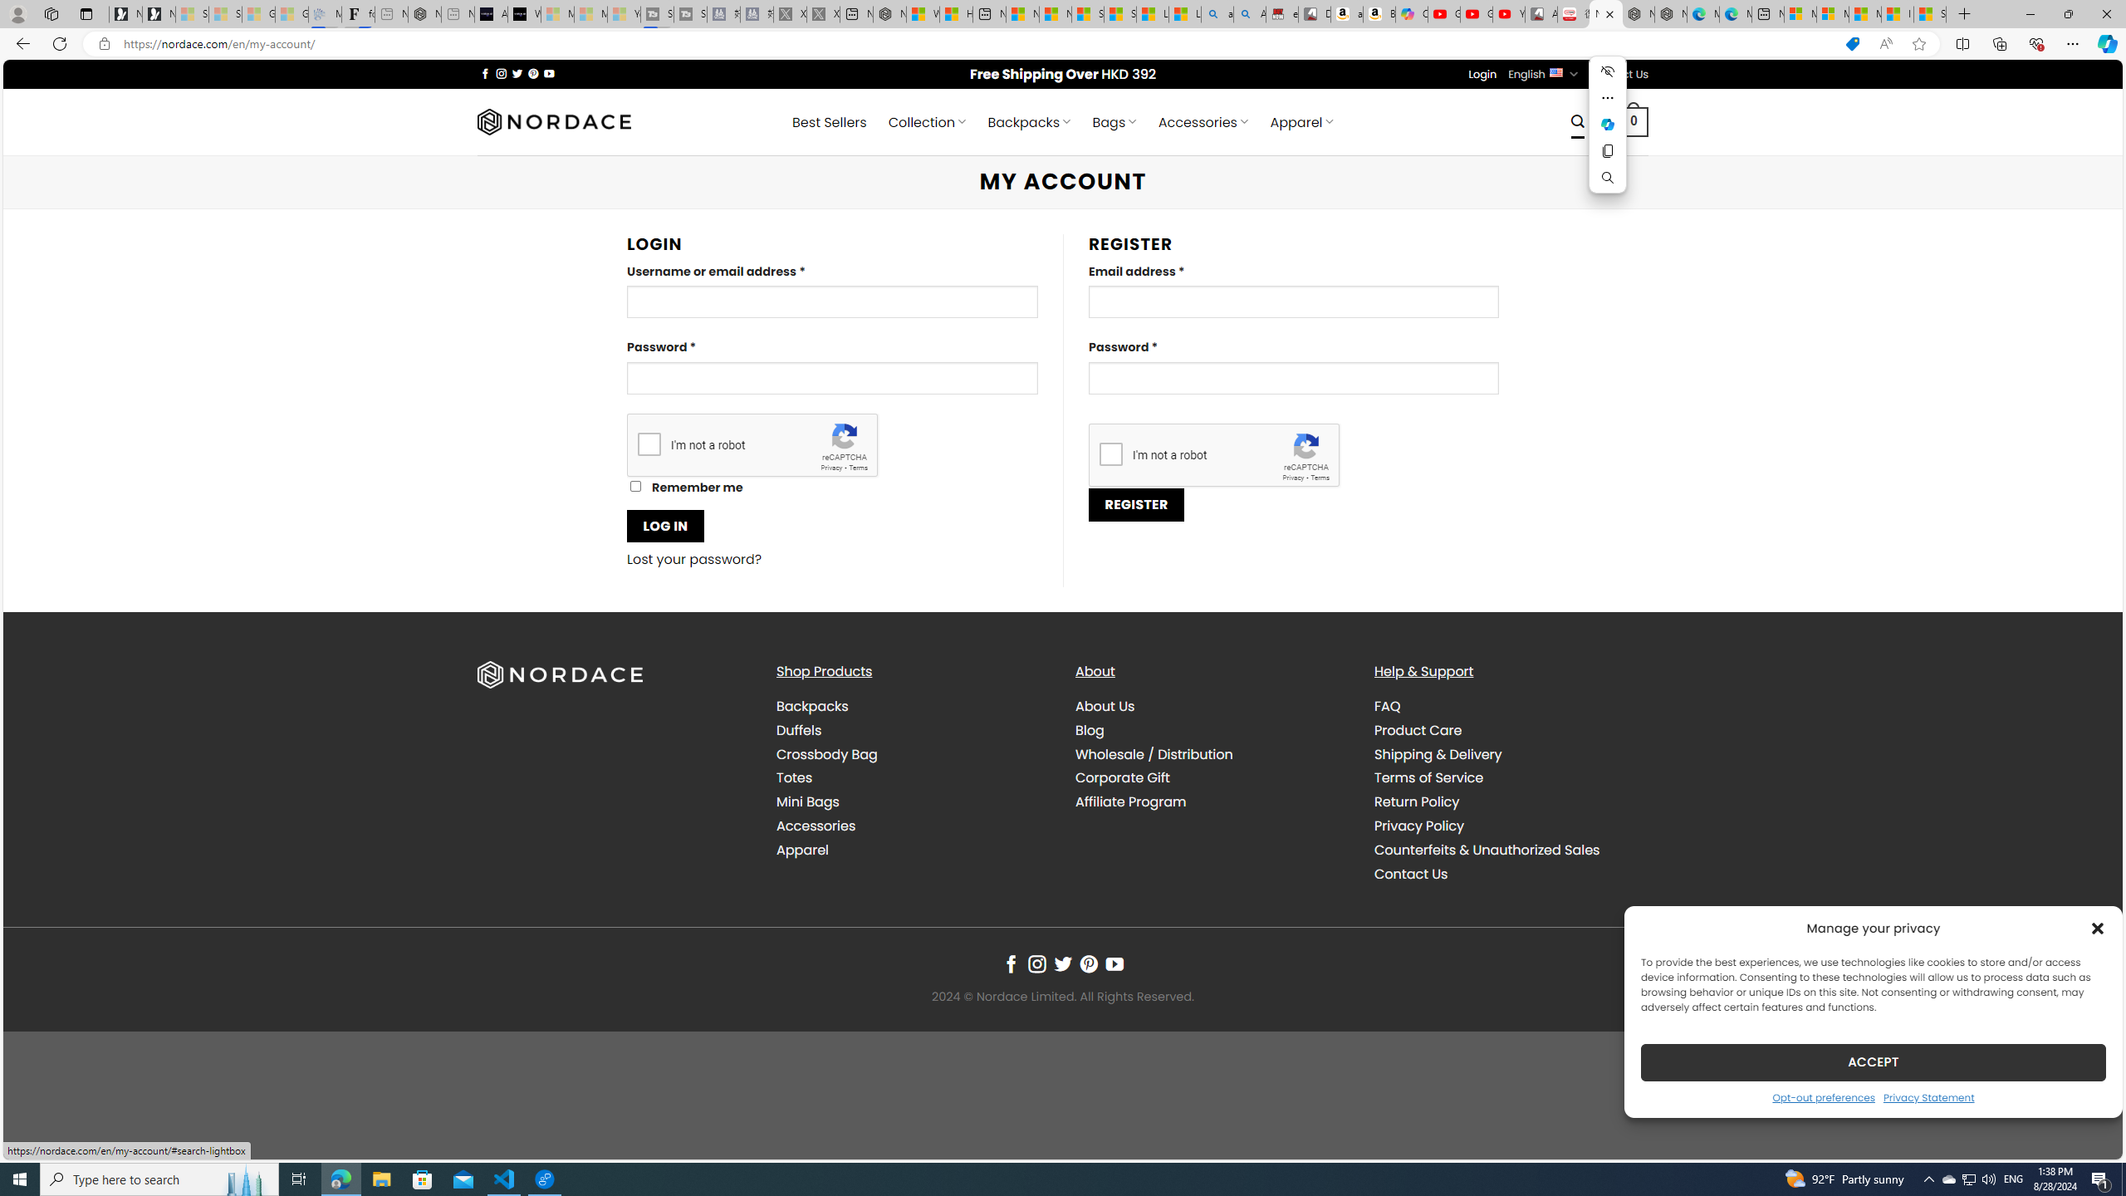 This screenshot has height=1196, width=2126. What do you see at coordinates (1608, 151) in the screenshot?
I see `Copy` at bounding box center [1608, 151].